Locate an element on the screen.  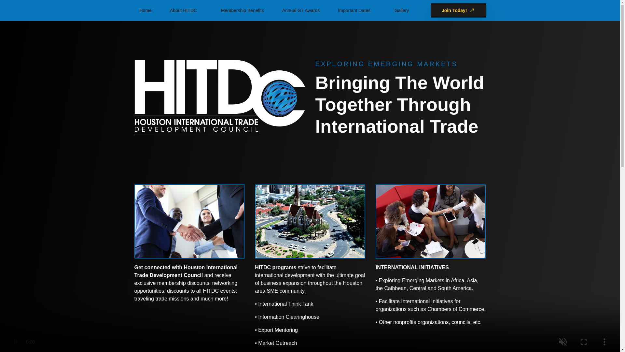
Gallery is located at coordinates (402, 10).